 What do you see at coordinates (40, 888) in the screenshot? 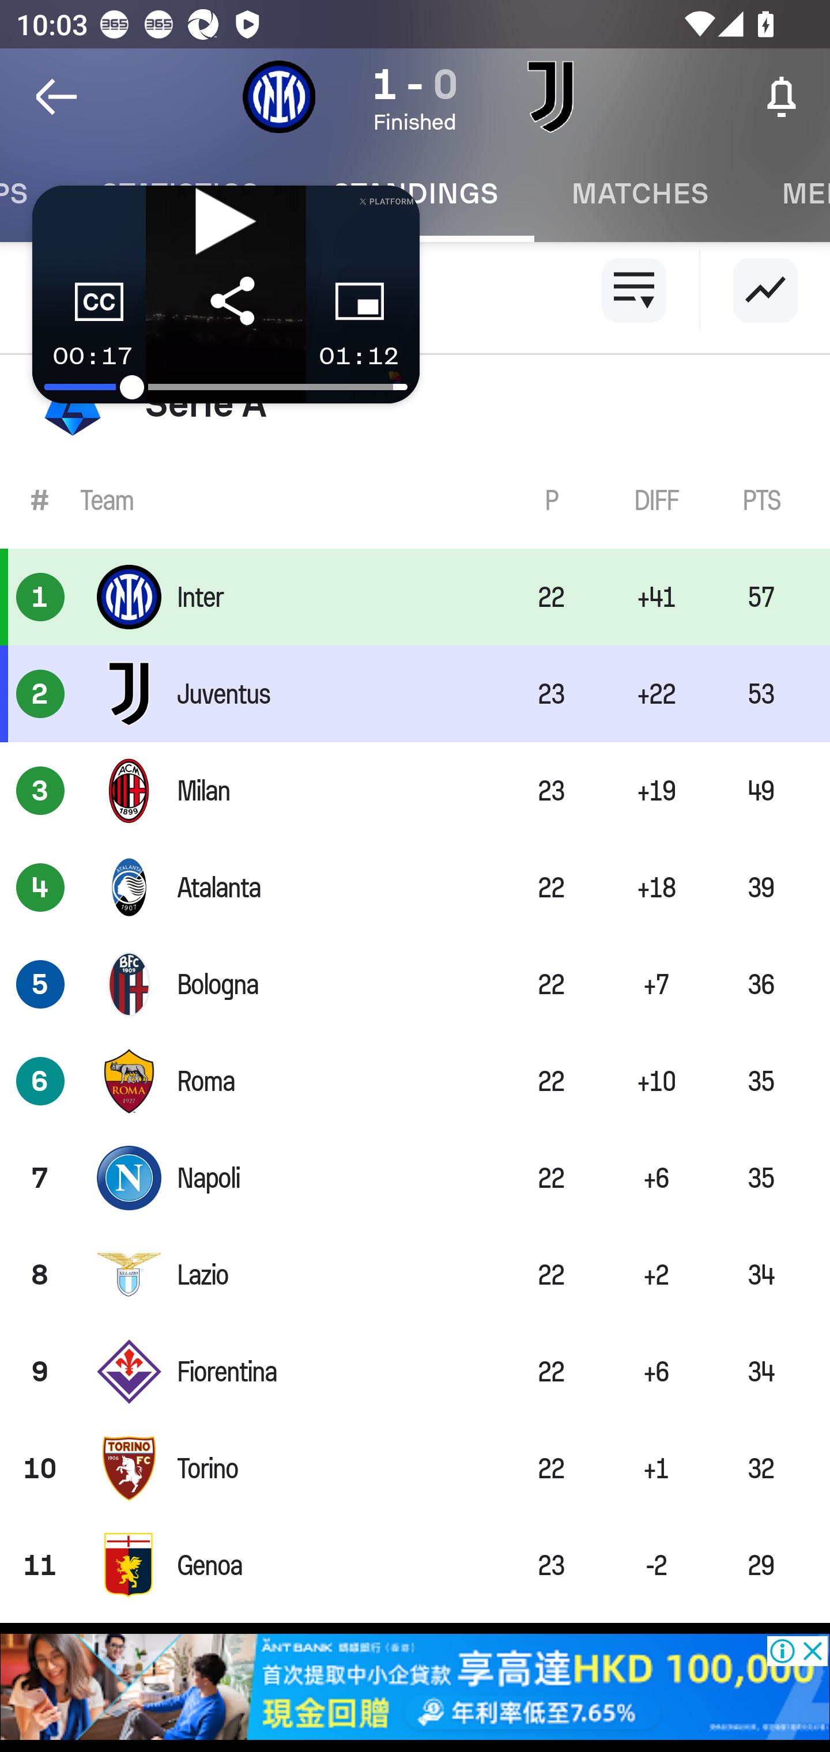
I see `4` at bounding box center [40, 888].